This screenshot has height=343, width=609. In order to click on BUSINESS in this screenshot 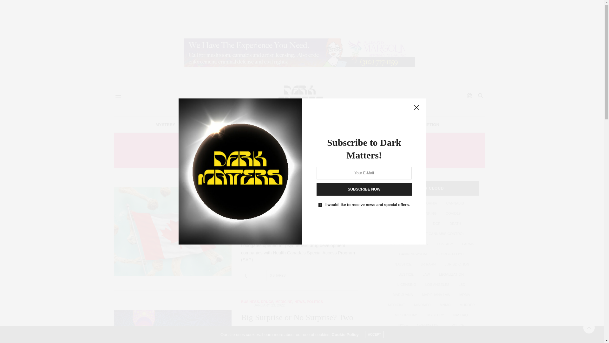, I will do `click(313, 124)`.